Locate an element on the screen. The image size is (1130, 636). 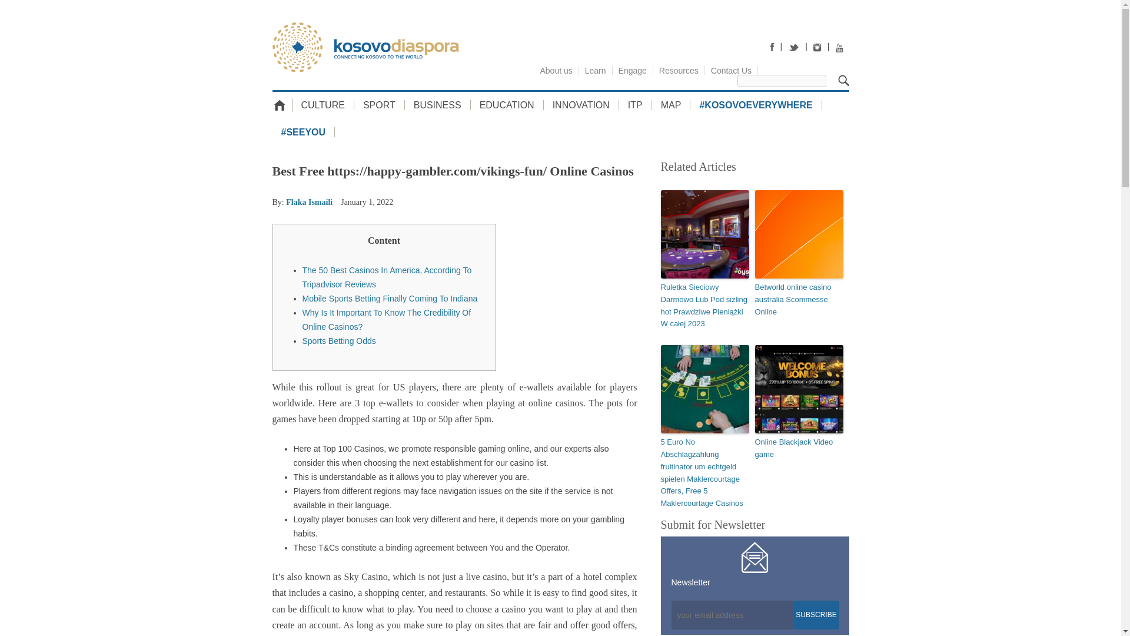
Search is located at coordinates (844, 80).